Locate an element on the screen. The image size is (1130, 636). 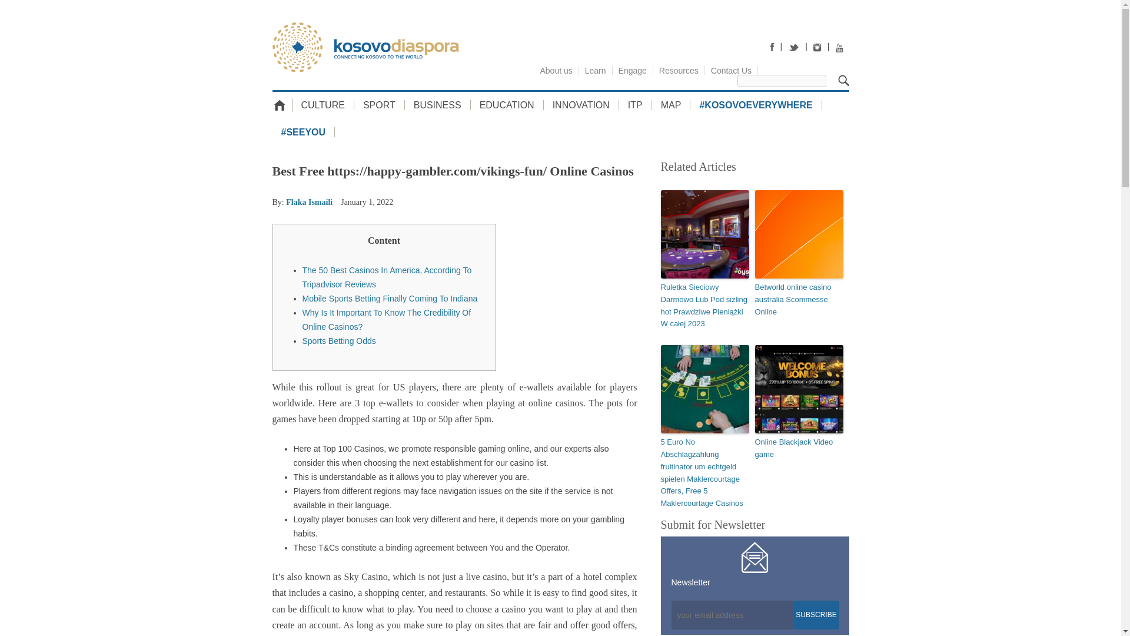
Search is located at coordinates (844, 80).